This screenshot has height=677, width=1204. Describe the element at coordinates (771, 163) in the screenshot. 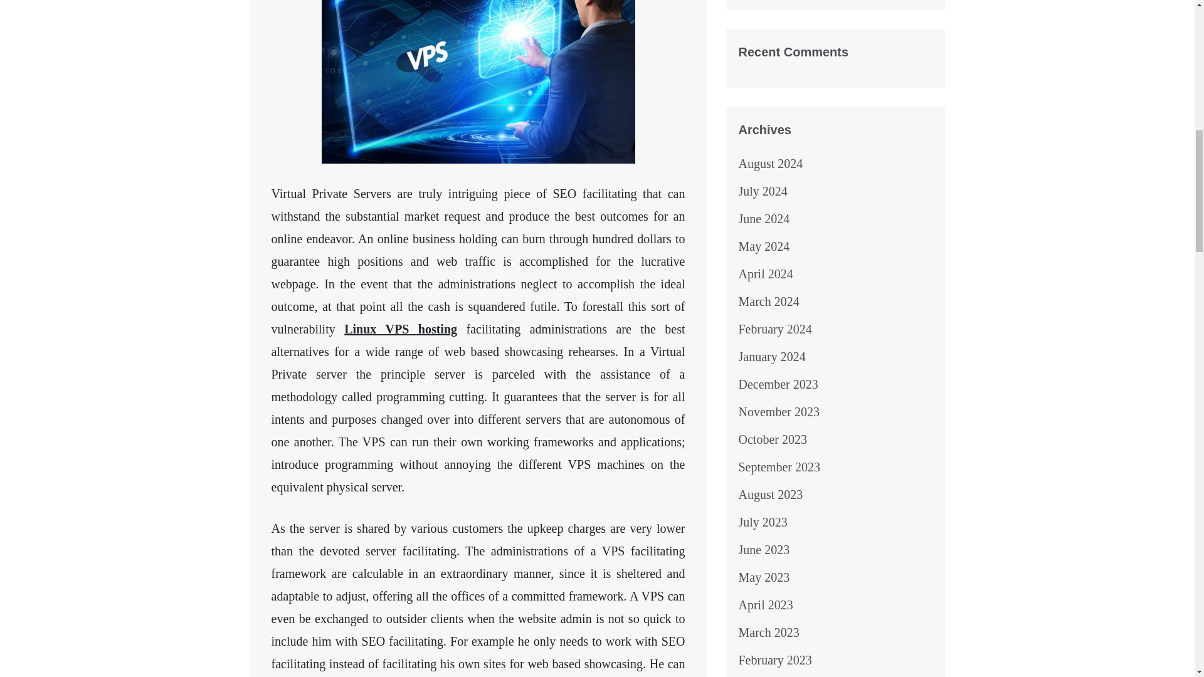

I see `August 2024` at that location.